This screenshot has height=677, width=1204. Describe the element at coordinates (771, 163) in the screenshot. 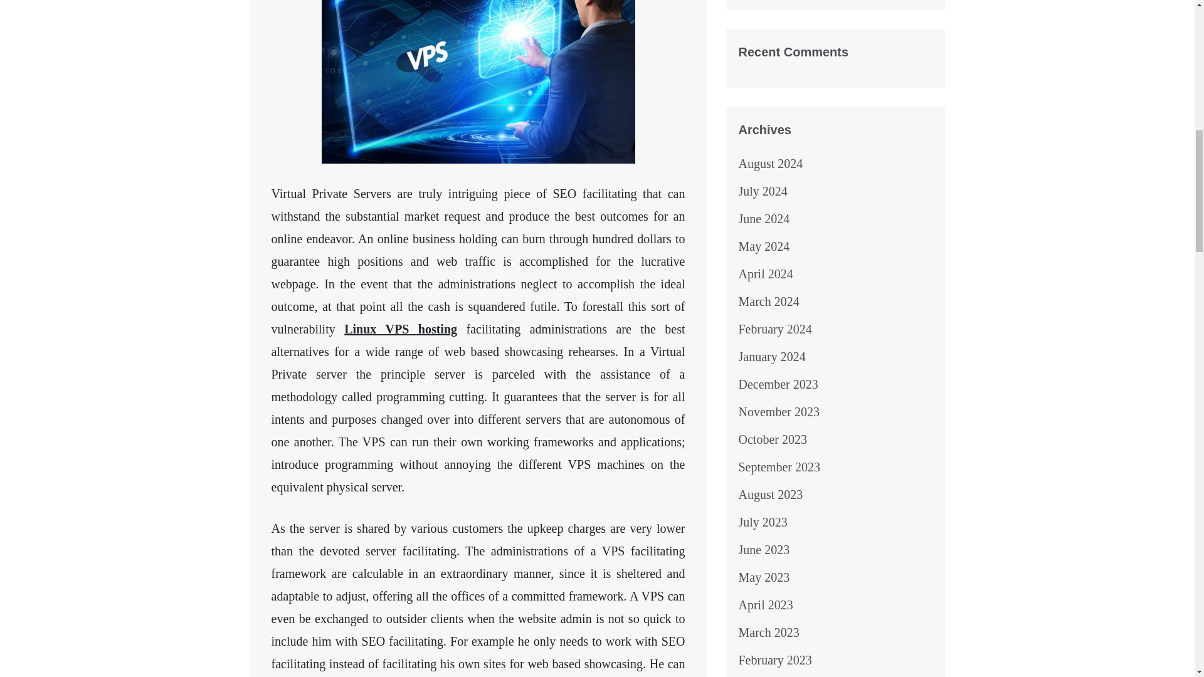

I see `August 2024` at that location.